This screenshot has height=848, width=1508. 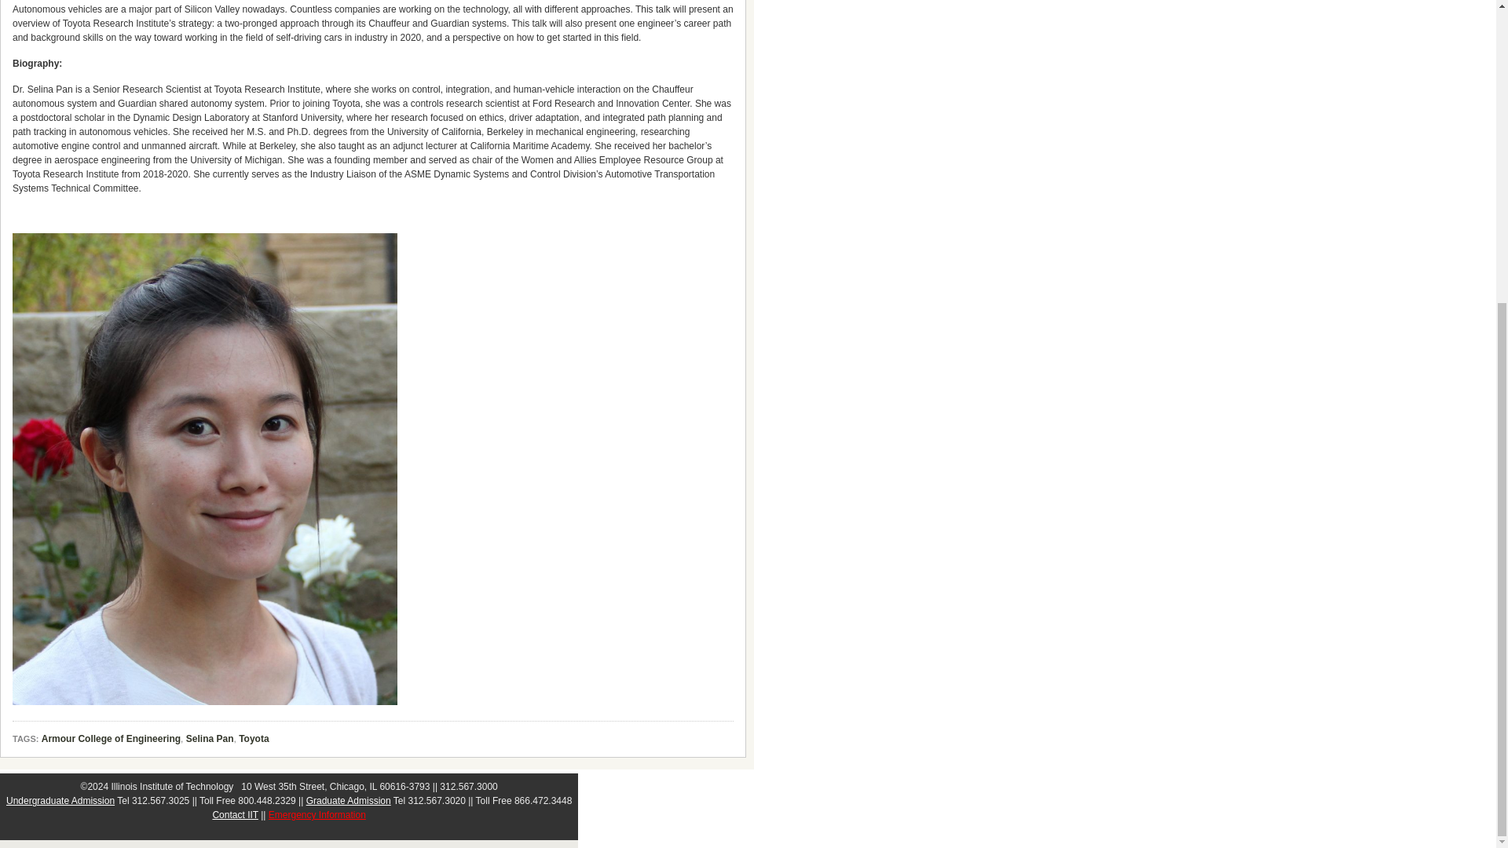 I want to click on Graduate Admission, so click(x=348, y=801).